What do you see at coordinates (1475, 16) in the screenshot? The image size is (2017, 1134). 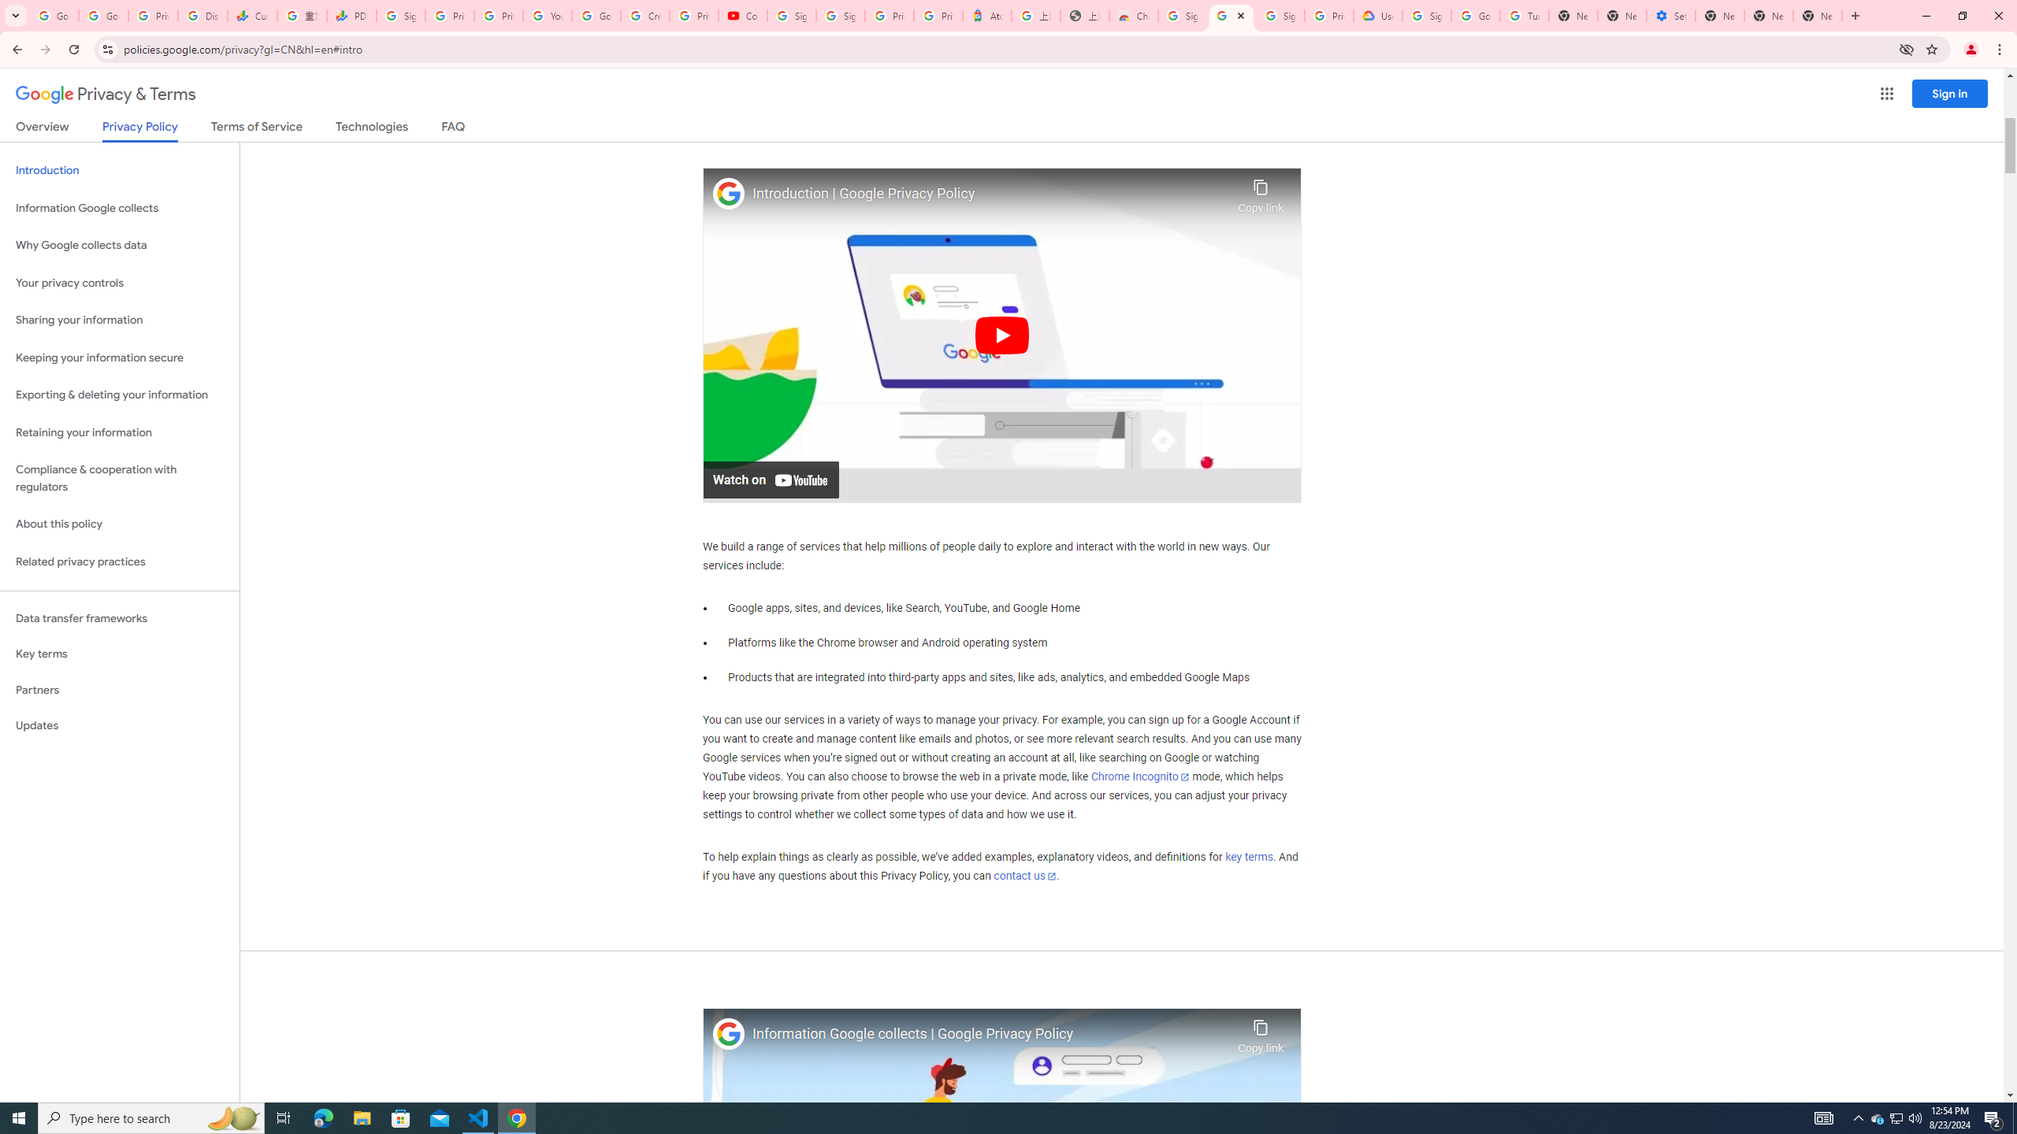 I see `Google Account Help` at bounding box center [1475, 16].